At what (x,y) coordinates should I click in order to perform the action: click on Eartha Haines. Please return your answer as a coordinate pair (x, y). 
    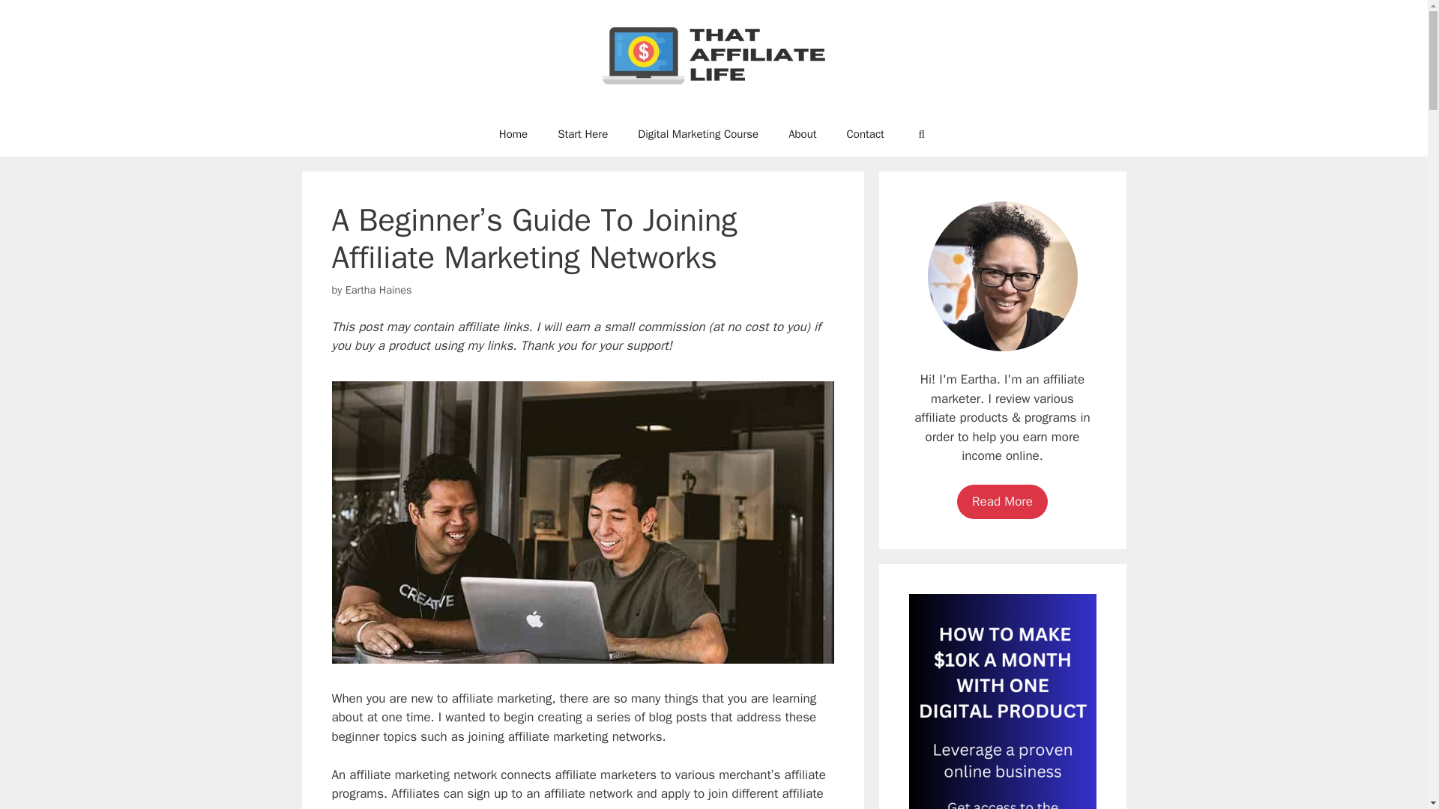
    Looking at the image, I should click on (378, 290).